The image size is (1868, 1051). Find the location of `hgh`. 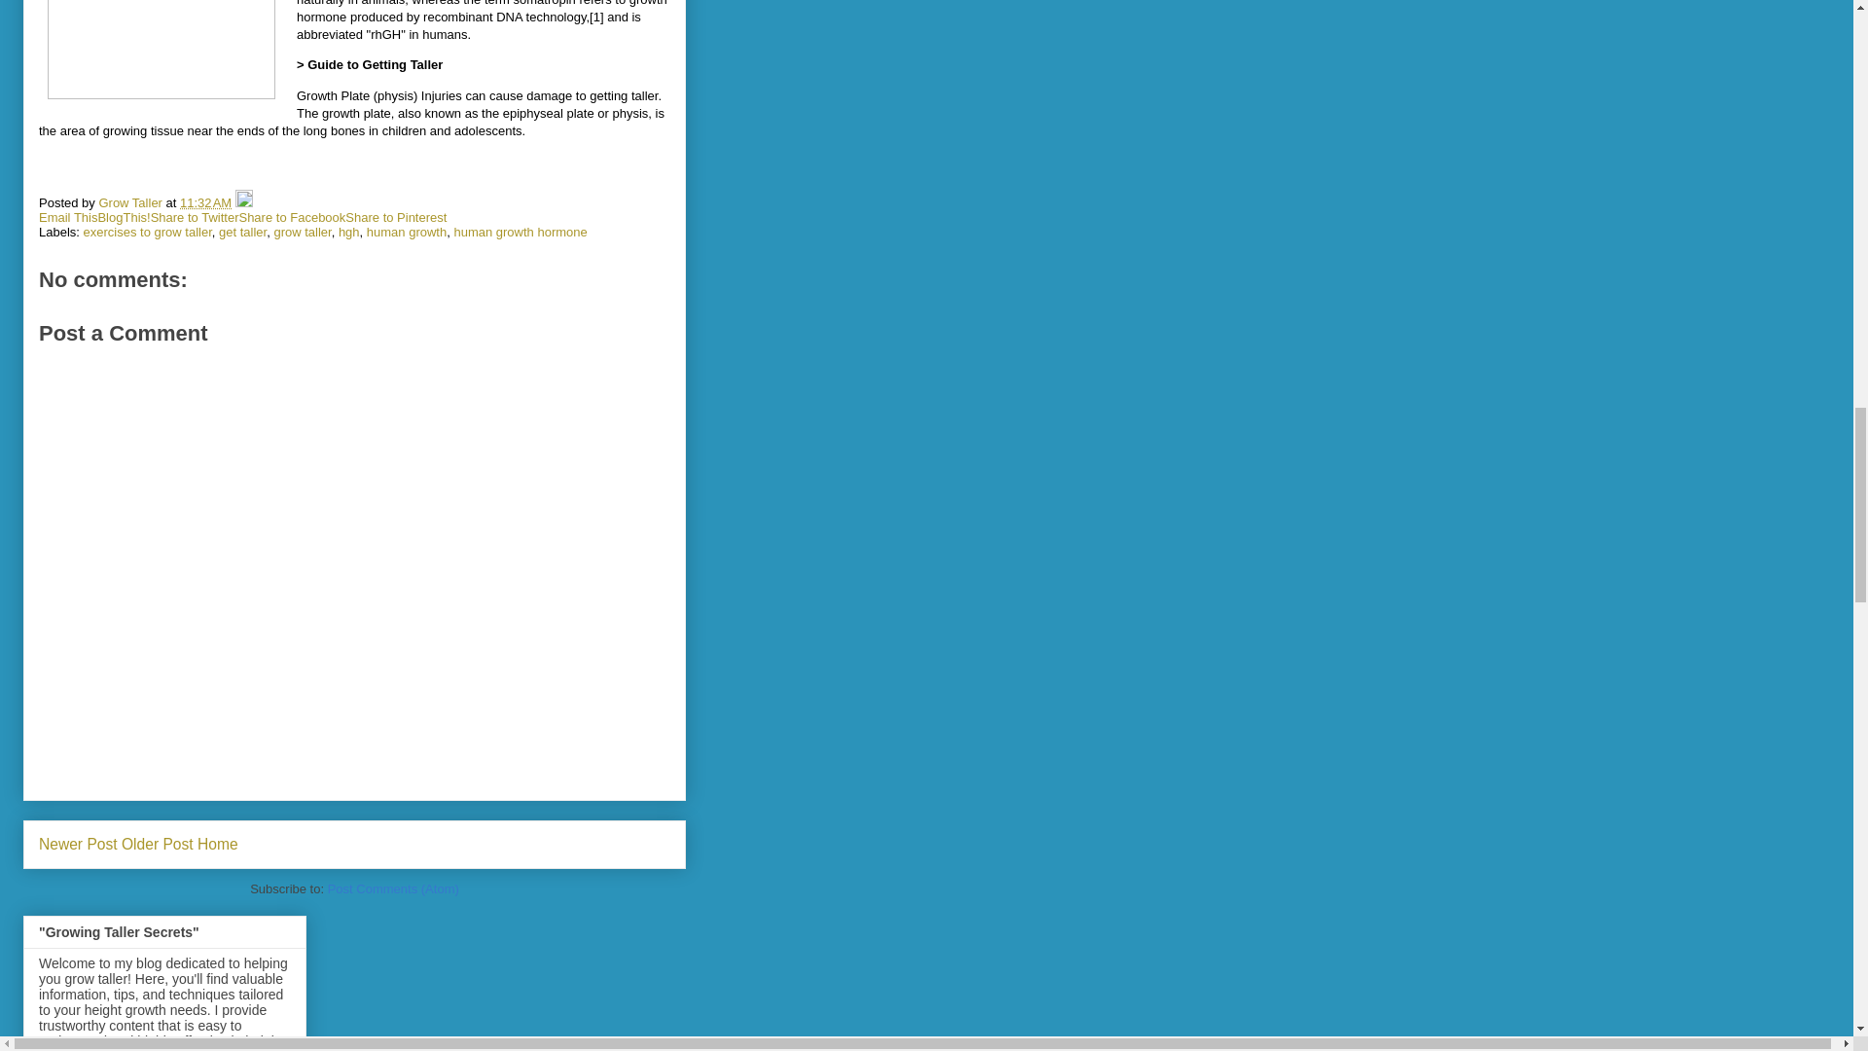

hgh is located at coordinates (348, 232).